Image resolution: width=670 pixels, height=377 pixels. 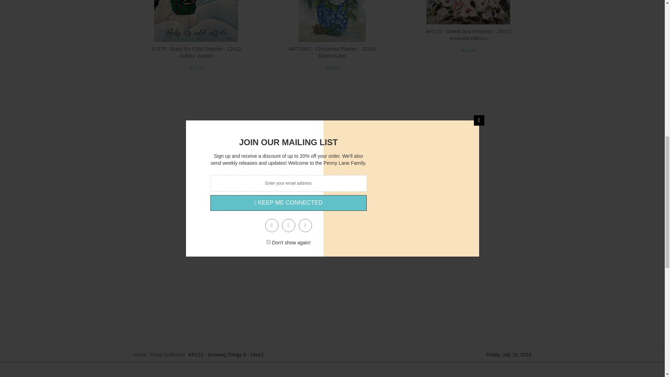 What do you see at coordinates (332, 56) in the screenshot?
I see `Diane Kater` at bounding box center [332, 56].